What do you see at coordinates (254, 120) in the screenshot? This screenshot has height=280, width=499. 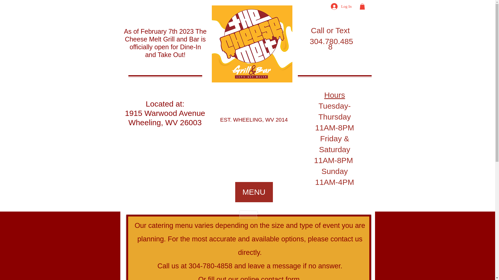 I see `EST. WHEELING, WV 2014` at bounding box center [254, 120].